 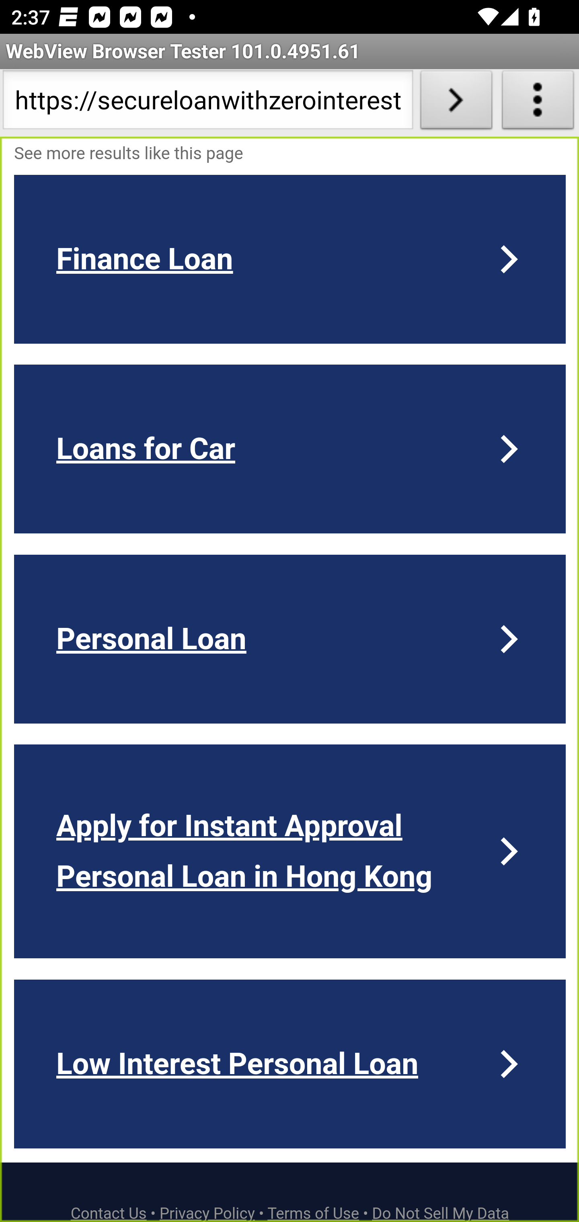 I want to click on Contact Us, so click(x=109, y=1213).